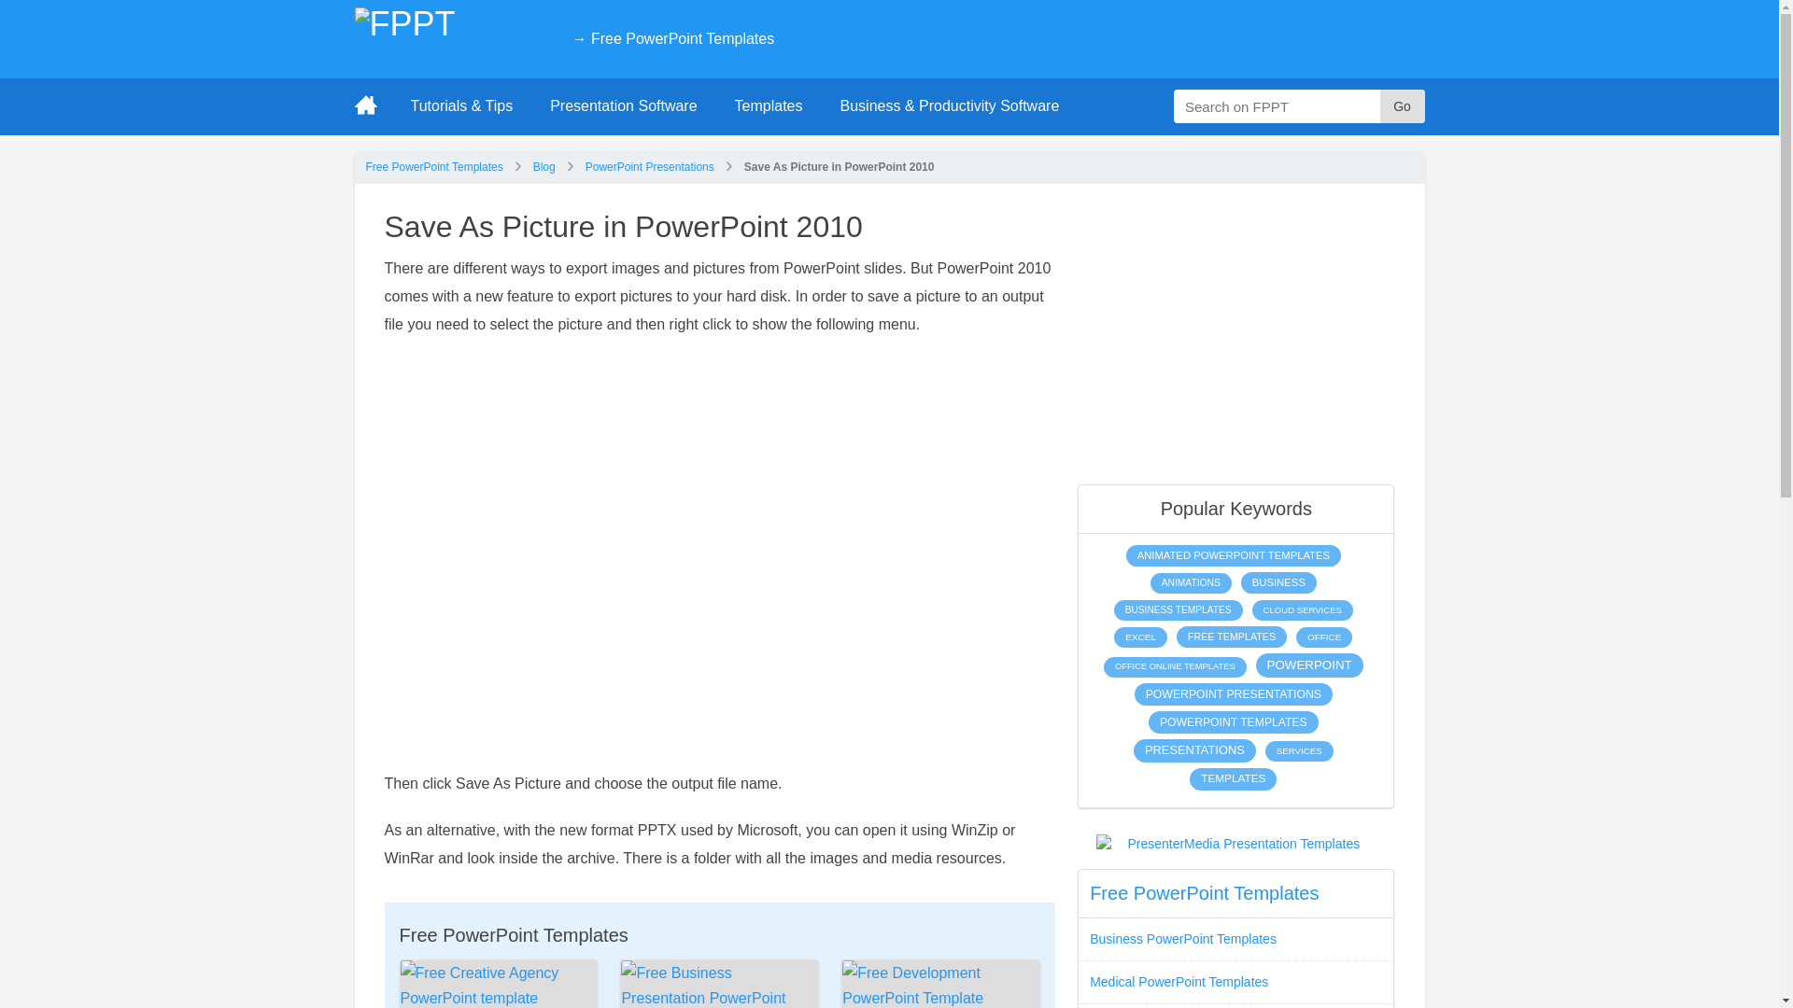 This screenshot has width=1793, height=1008. What do you see at coordinates (1231, 637) in the screenshot?
I see `FREE TEMPLATES` at bounding box center [1231, 637].